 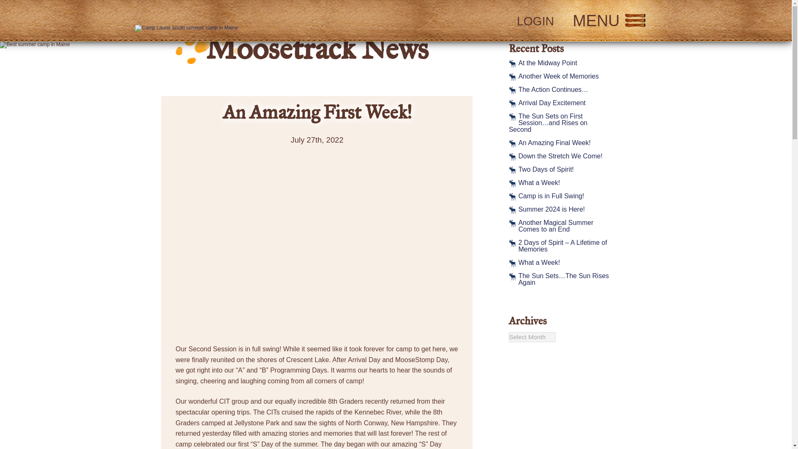 I want to click on MENU, so click(x=609, y=21).